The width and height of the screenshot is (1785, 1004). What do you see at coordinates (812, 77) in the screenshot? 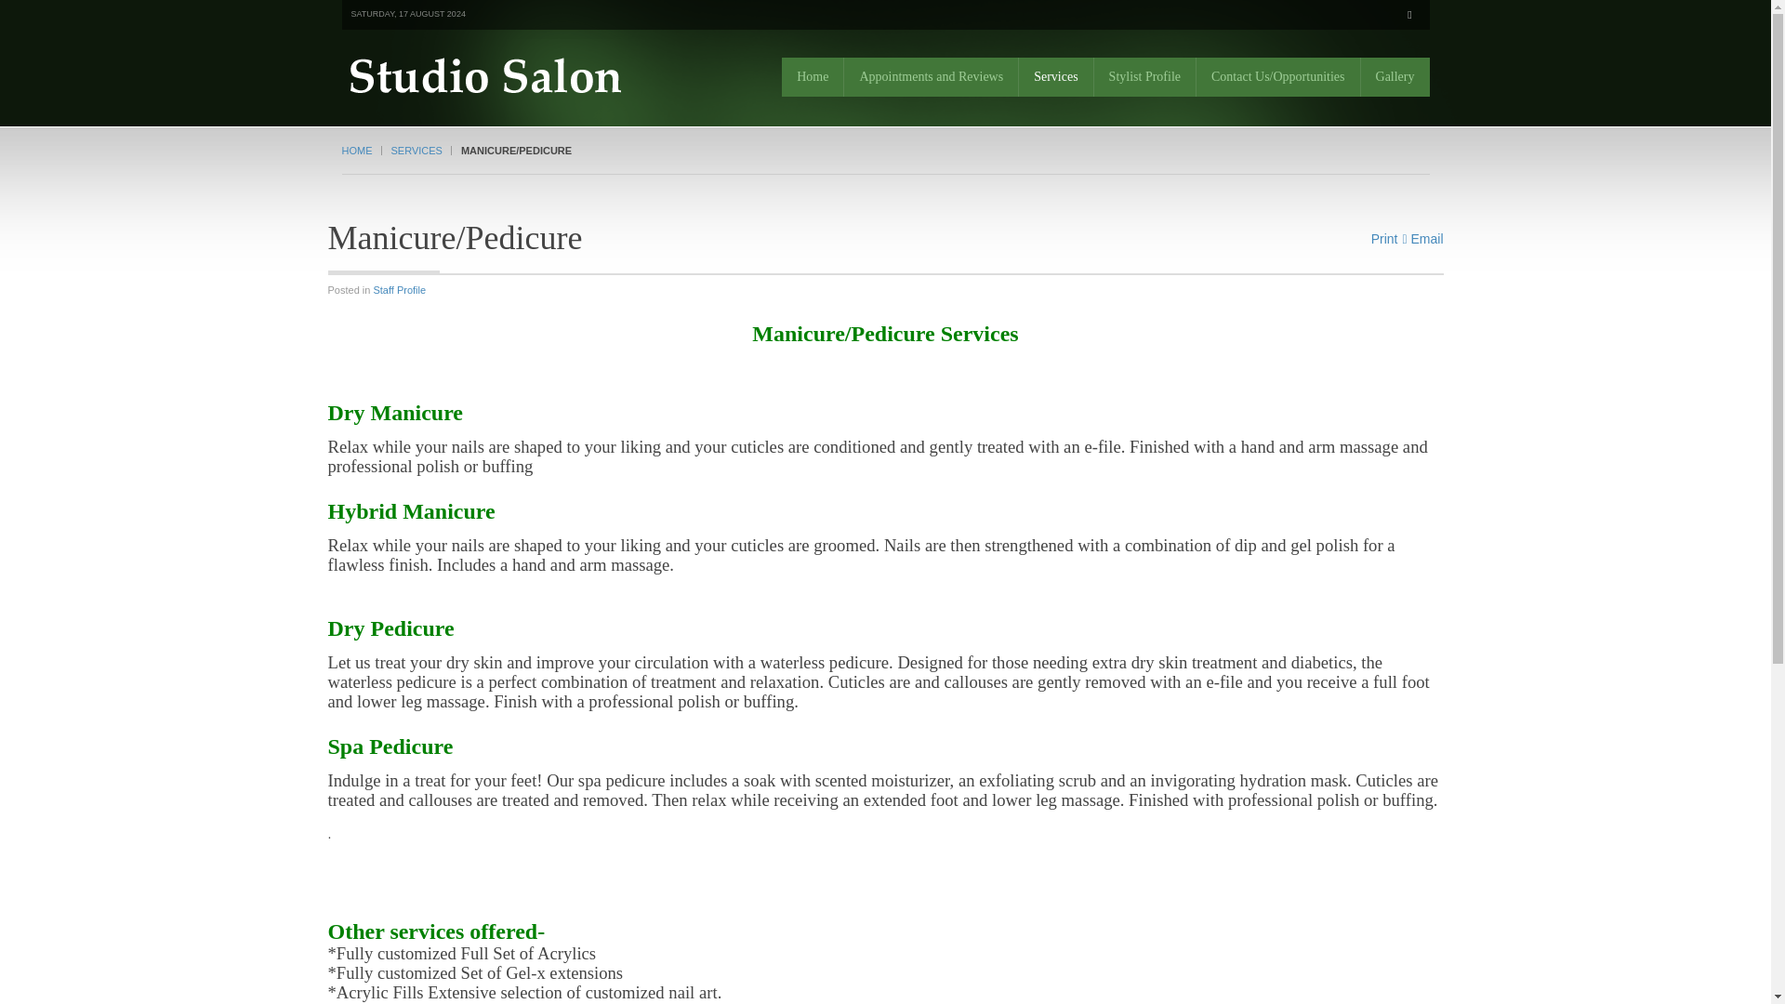
I see `Home` at bounding box center [812, 77].